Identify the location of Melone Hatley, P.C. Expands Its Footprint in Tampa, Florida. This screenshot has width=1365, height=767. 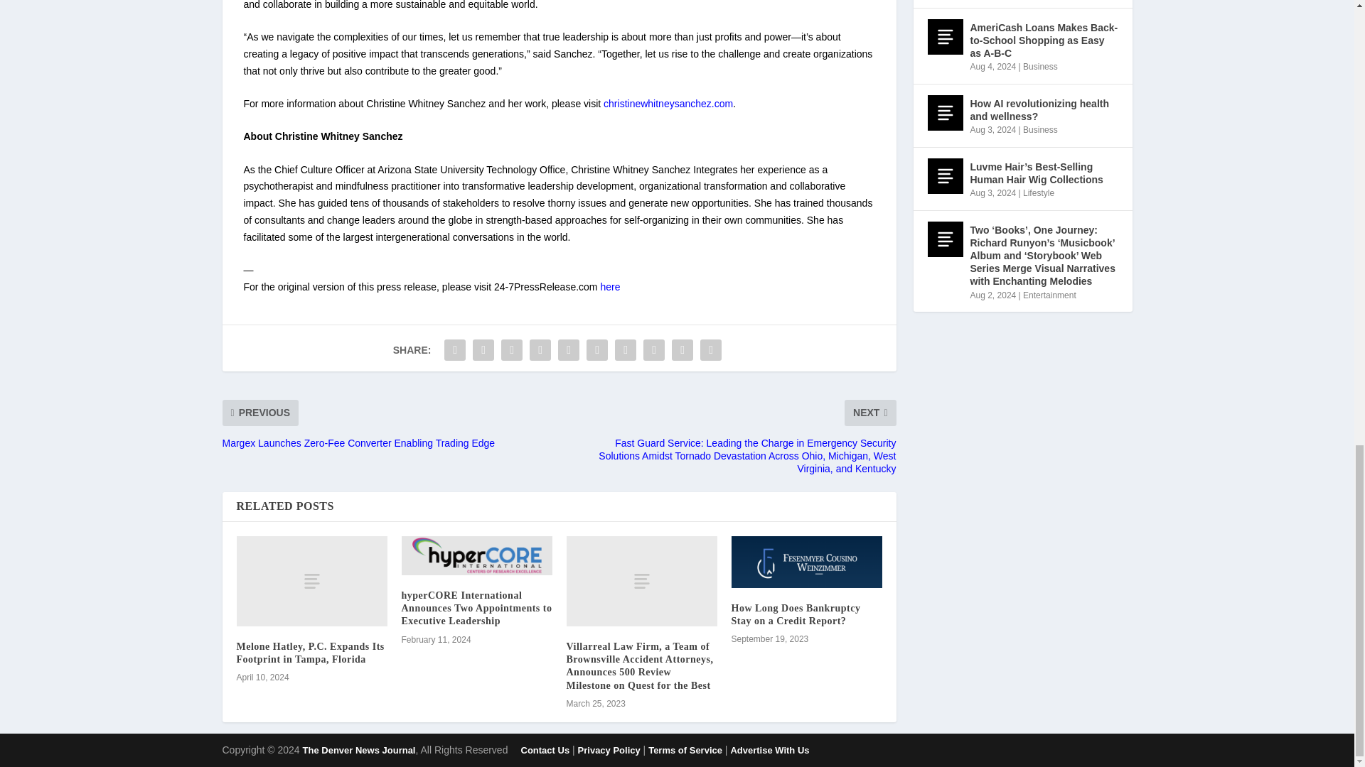
(310, 653).